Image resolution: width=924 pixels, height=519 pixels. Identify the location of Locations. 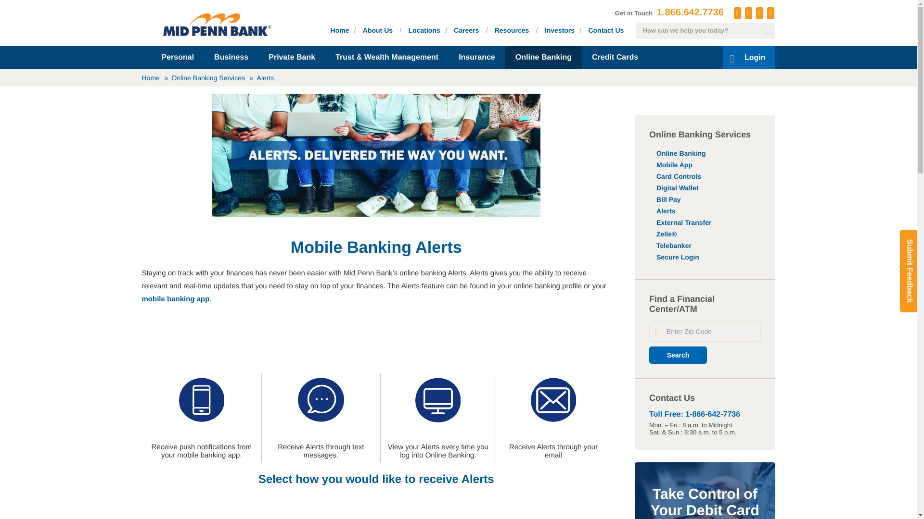
(424, 30).